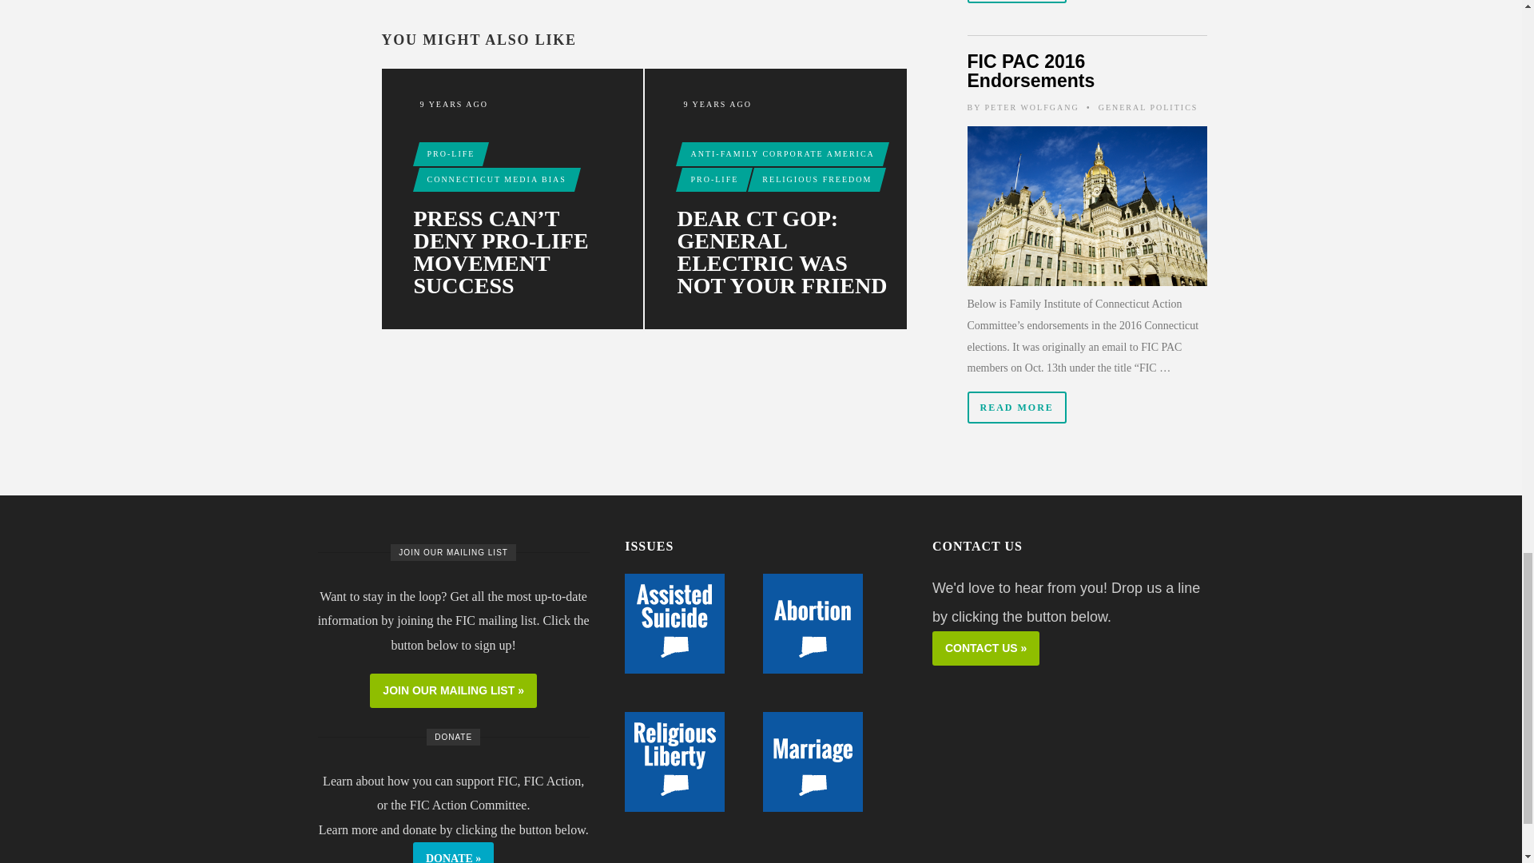 Image resolution: width=1534 pixels, height=863 pixels. Describe the element at coordinates (496, 179) in the screenshot. I see `More Connecticut Media Bias Posts` at that location.